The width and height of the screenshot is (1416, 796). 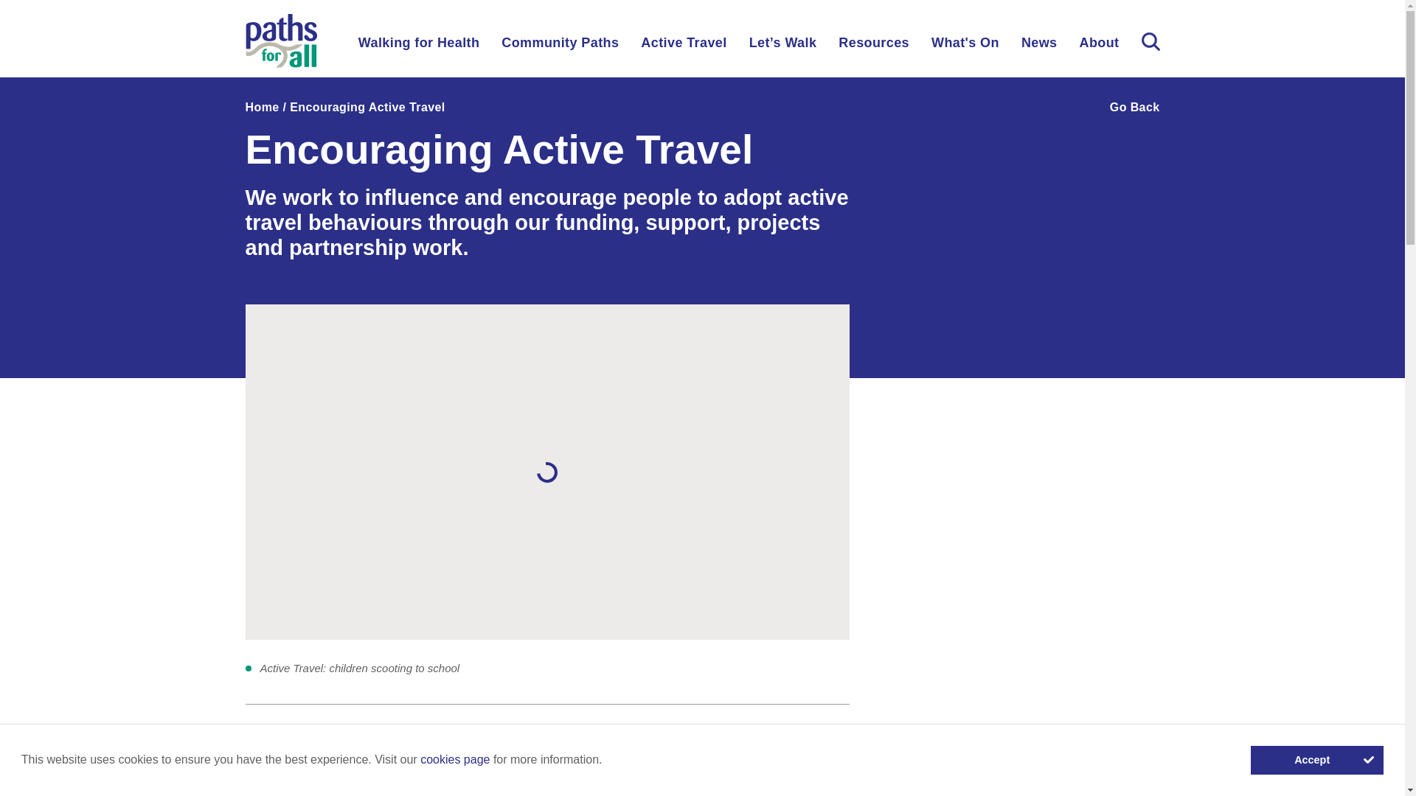 I want to click on News, so click(x=1039, y=47).